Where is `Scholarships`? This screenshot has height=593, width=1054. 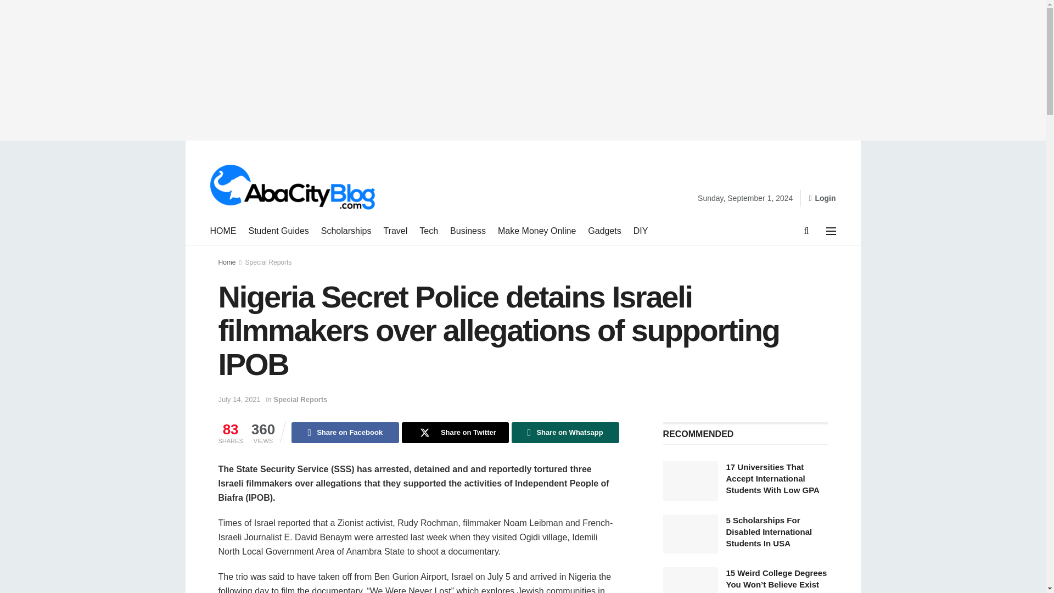 Scholarships is located at coordinates (346, 231).